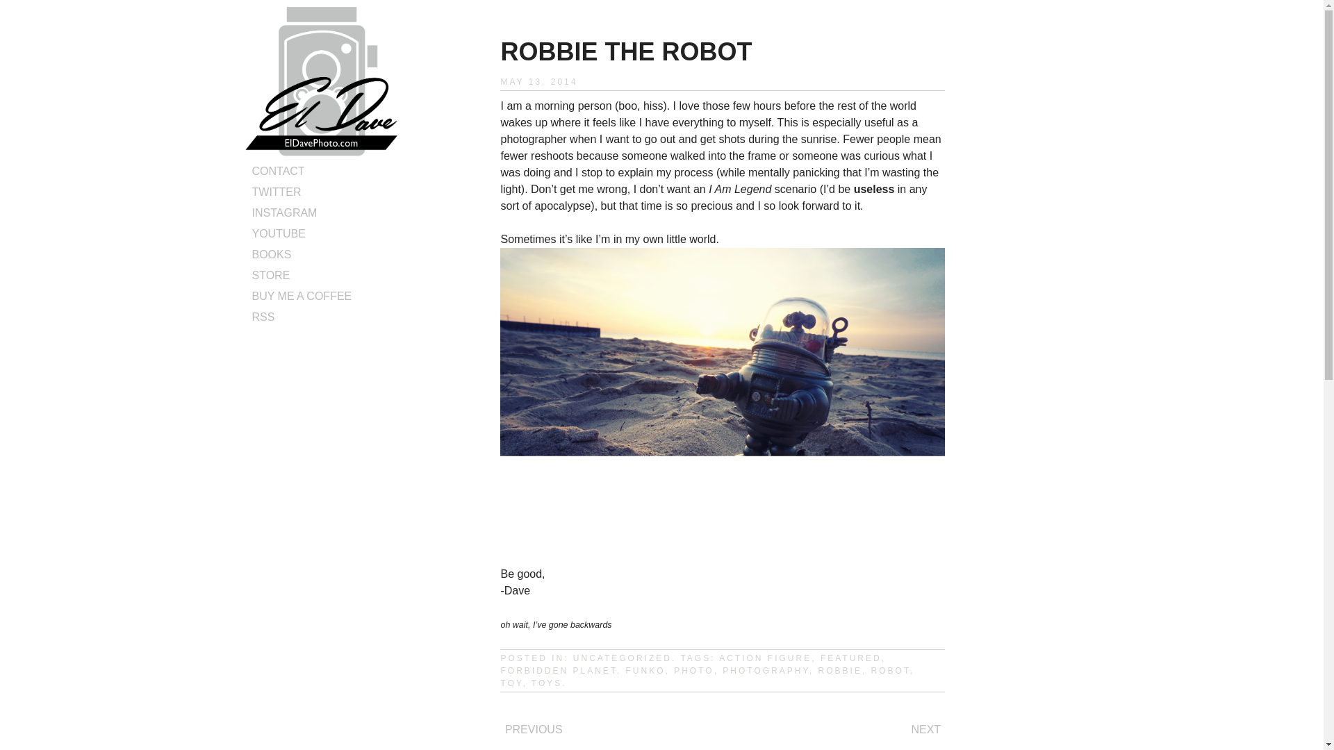 The height and width of the screenshot is (750, 1334). What do you see at coordinates (539, 82) in the screenshot?
I see `MAY 13, 2014` at bounding box center [539, 82].